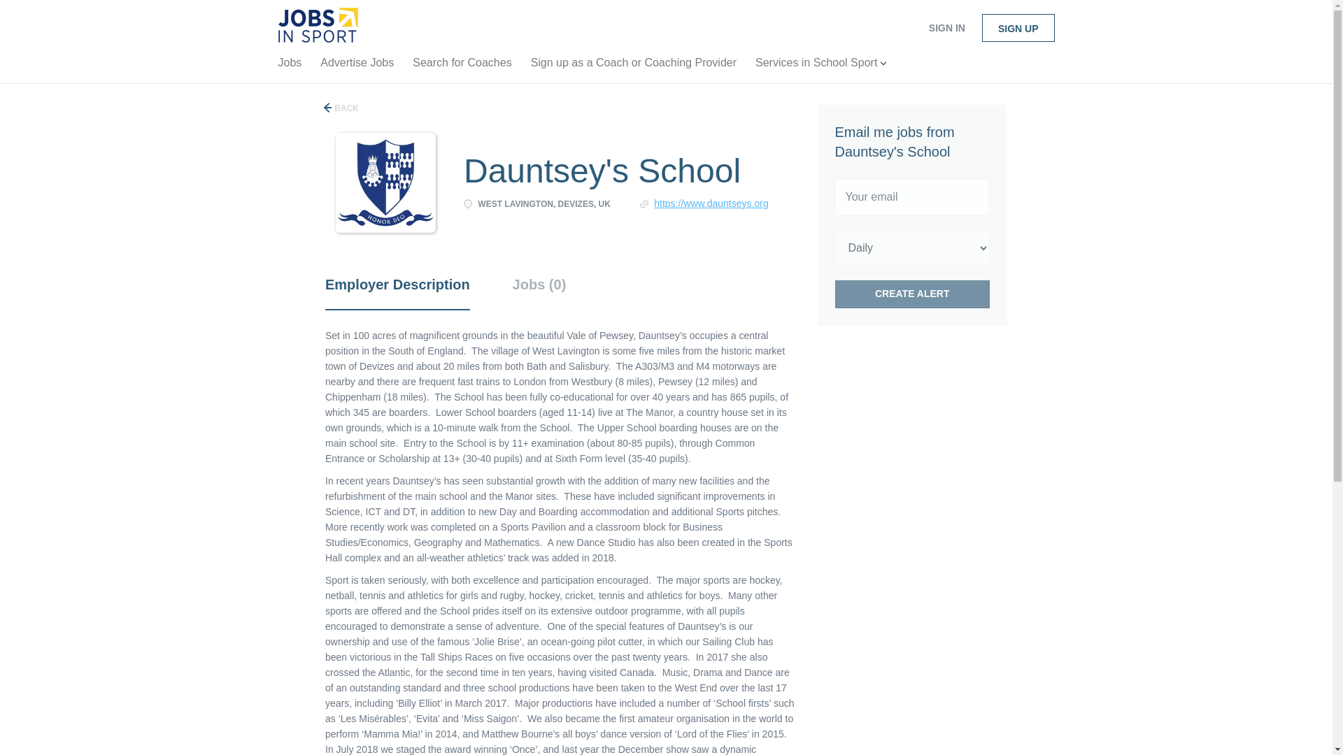  What do you see at coordinates (462, 66) in the screenshot?
I see `Search for Coaches` at bounding box center [462, 66].